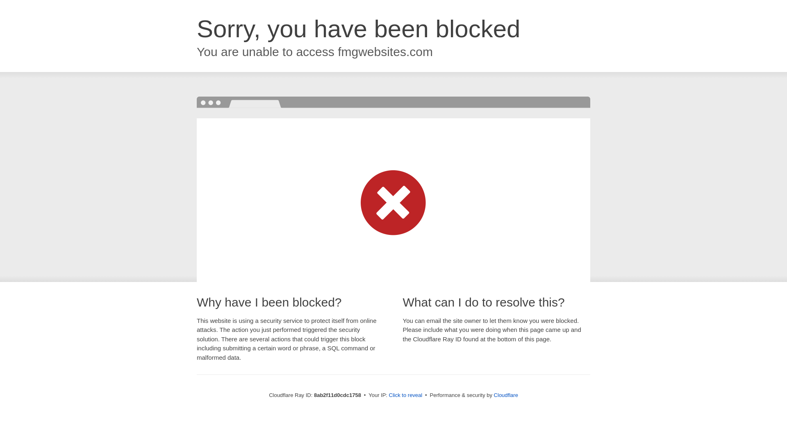  I want to click on Click to reveal, so click(406, 395).